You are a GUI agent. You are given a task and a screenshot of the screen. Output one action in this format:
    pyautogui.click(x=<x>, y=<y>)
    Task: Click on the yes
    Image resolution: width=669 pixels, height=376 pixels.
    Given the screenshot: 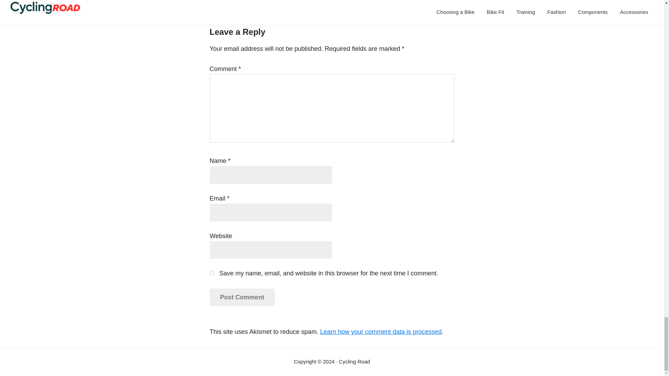 What is the action you would take?
    pyautogui.click(x=212, y=273)
    